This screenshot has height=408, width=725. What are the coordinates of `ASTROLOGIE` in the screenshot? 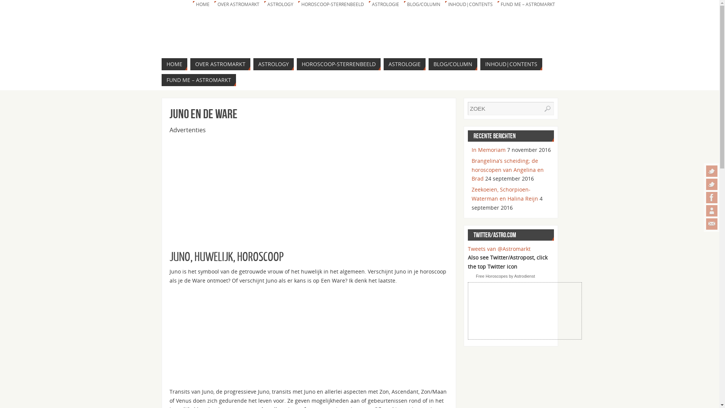 It's located at (384, 5).